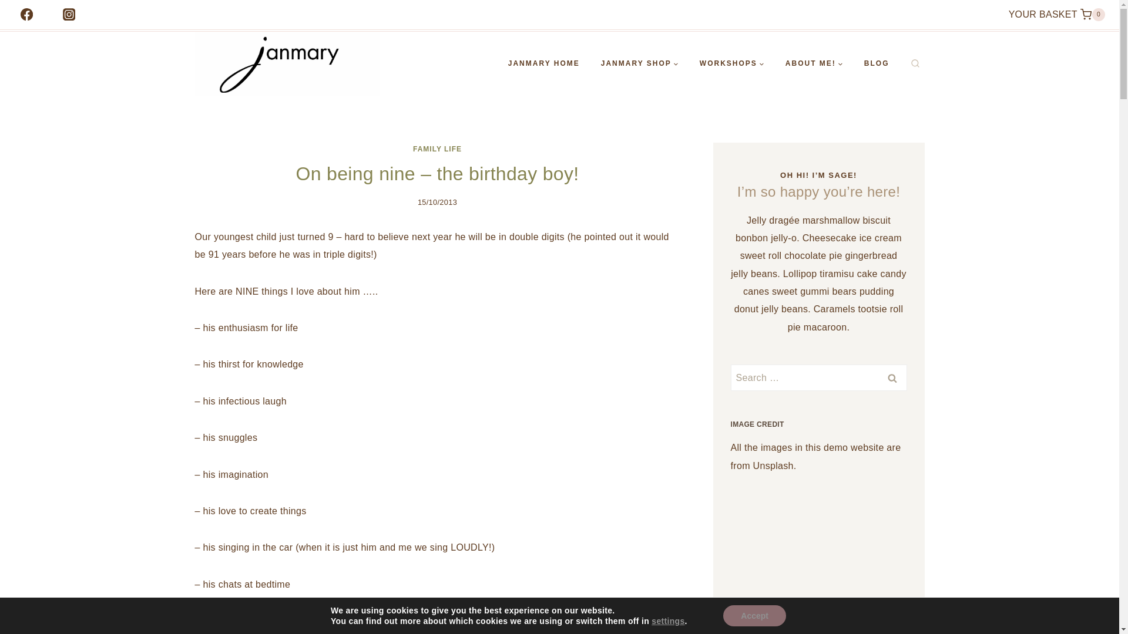 The image size is (1128, 634). What do you see at coordinates (877, 63) in the screenshot?
I see `ABOUT ME!` at bounding box center [877, 63].